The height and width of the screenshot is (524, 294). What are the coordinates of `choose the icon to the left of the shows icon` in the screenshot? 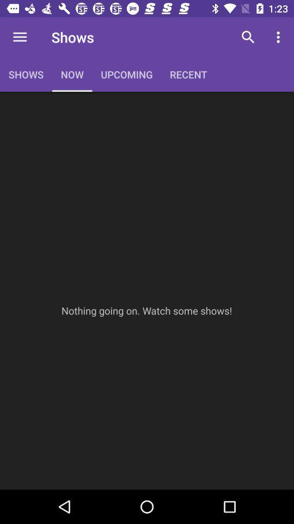 It's located at (20, 37).